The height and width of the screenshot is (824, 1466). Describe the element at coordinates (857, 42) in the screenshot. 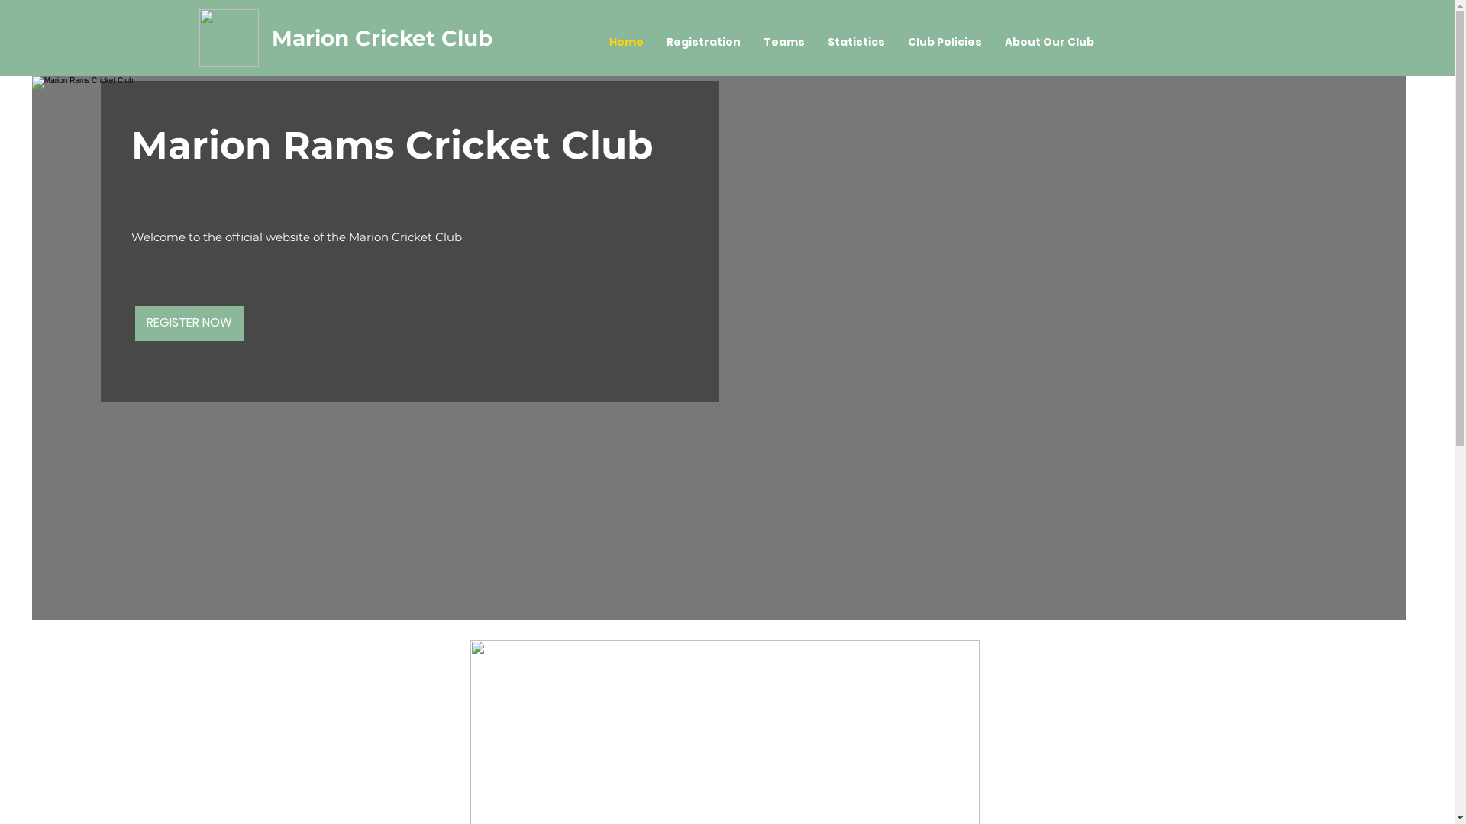

I see `Statistics` at that location.